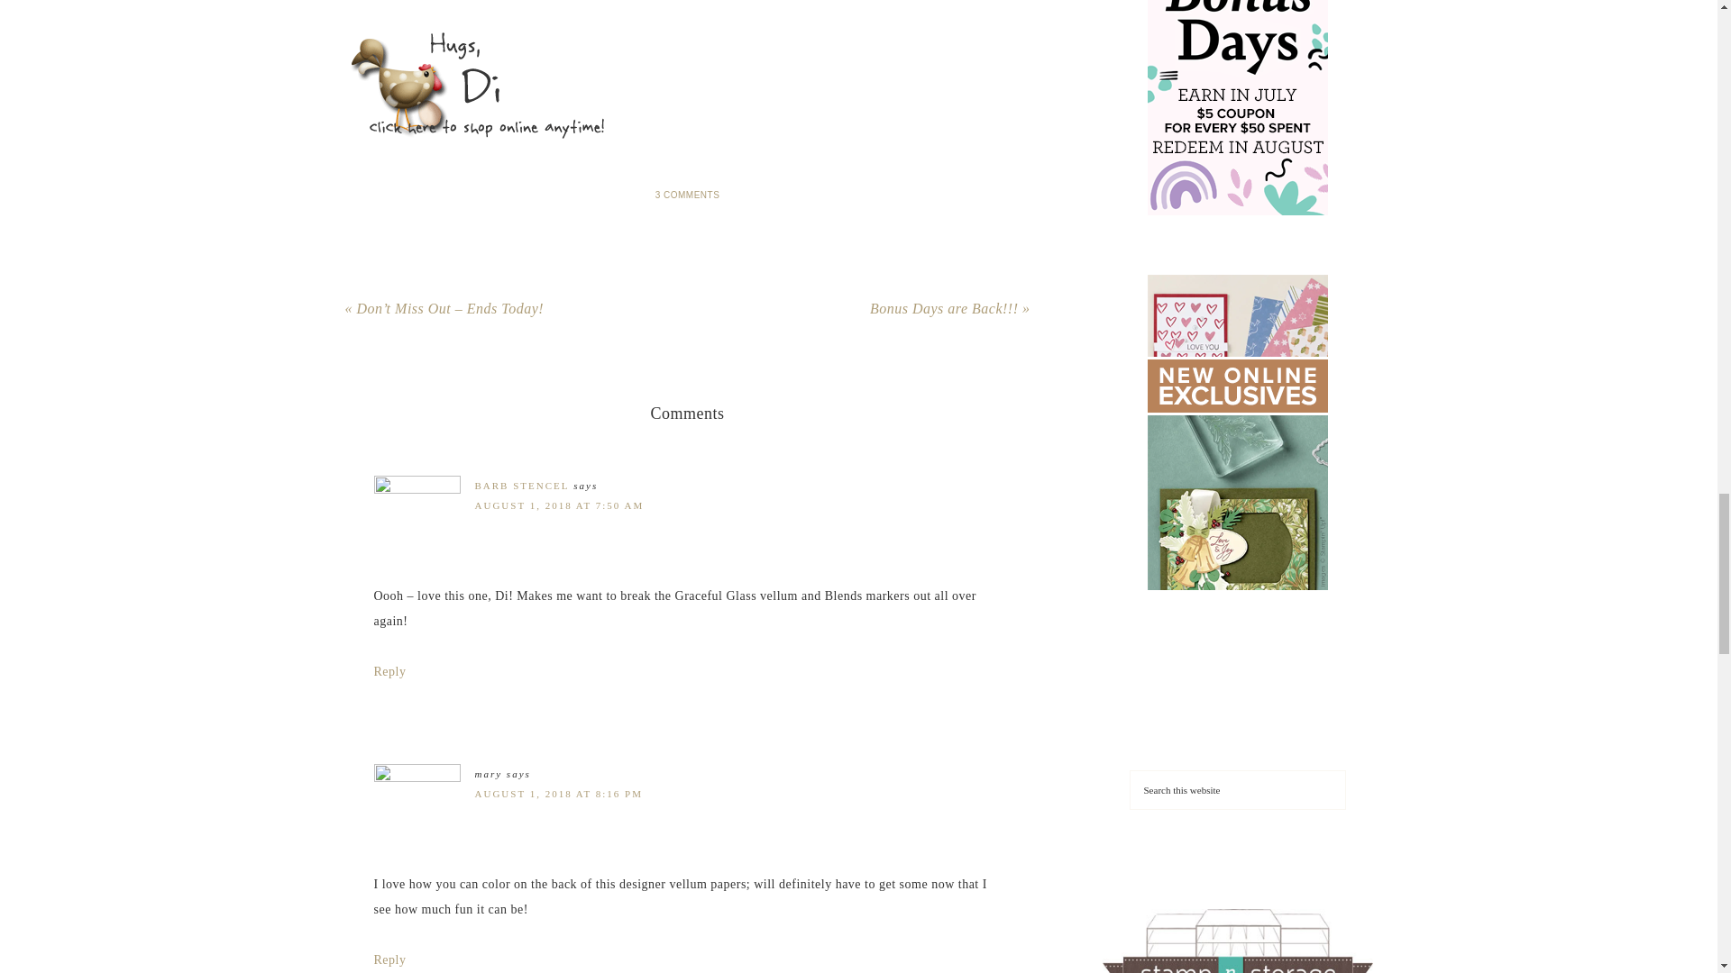 Image resolution: width=1731 pixels, height=973 pixels. Describe the element at coordinates (687, 195) in the screenshot. I see `3 COMMENTS` at that location.